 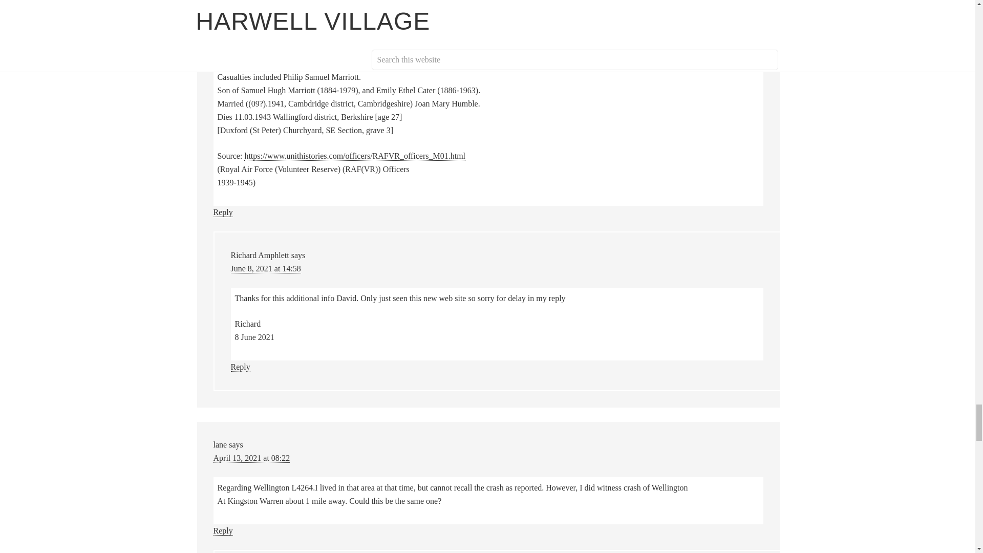 I want to click on Reply, so click(x=222, y=212).